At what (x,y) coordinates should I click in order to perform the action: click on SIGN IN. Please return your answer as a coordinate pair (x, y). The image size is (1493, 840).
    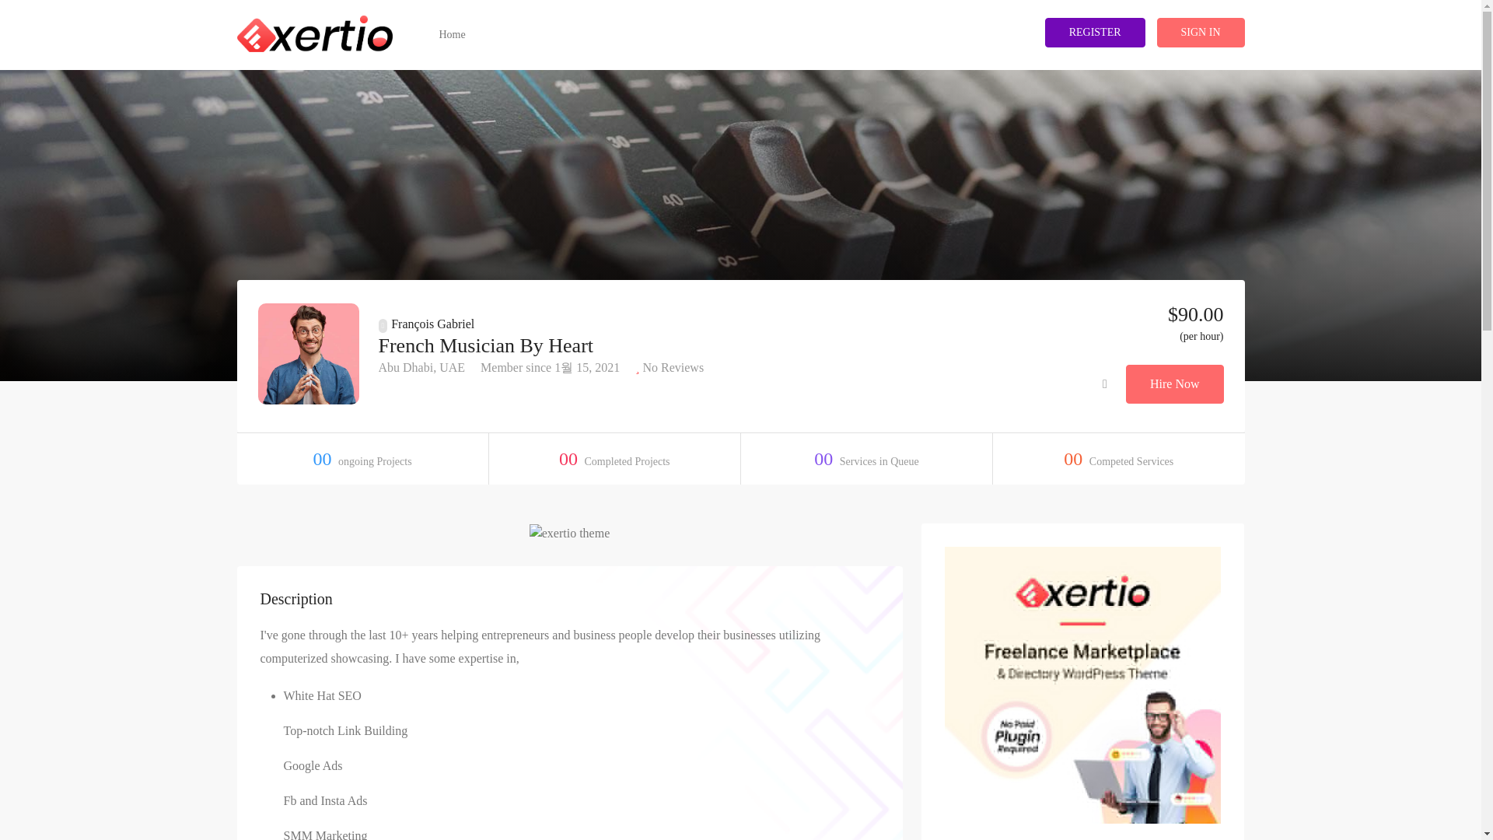
    Looking at the image, I should click on (1201, 32).